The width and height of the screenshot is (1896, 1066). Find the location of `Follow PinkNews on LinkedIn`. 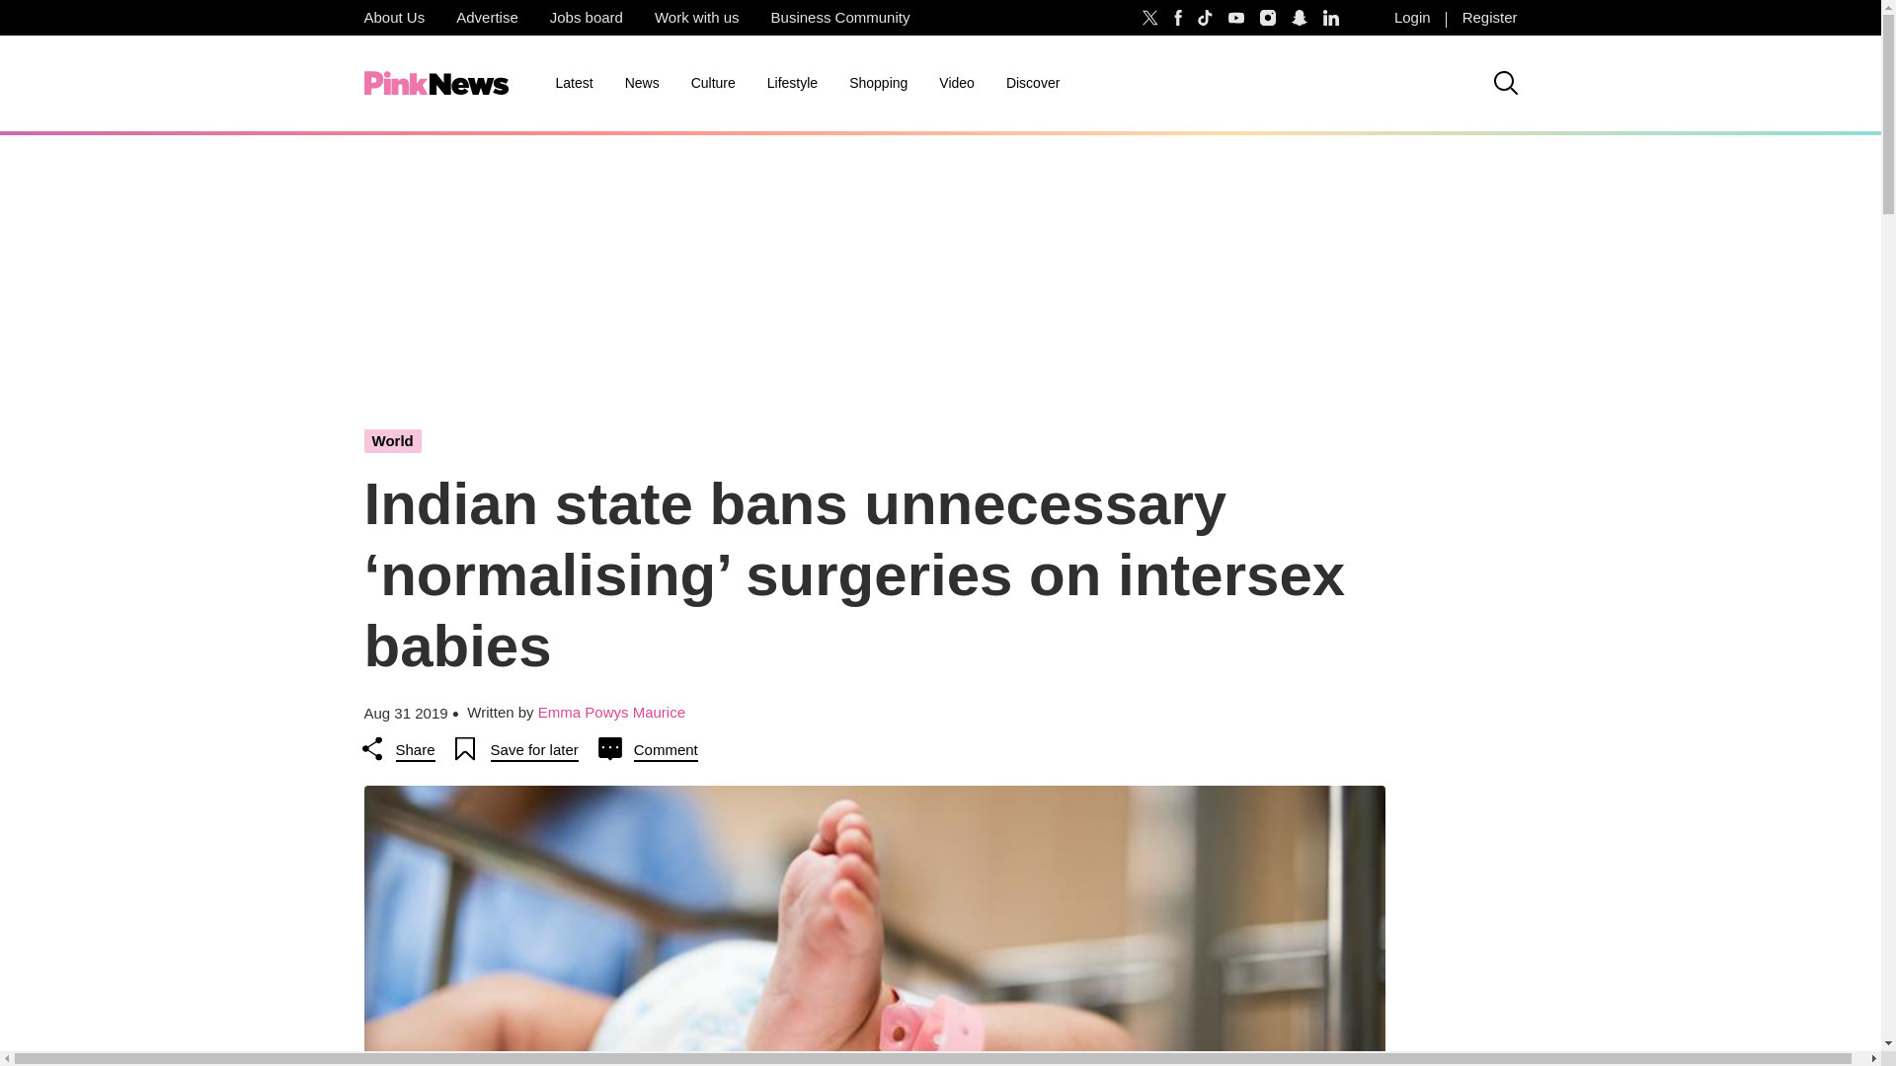

Follow PinkNews on LinkedIn is located at coordinates (1331, 18).